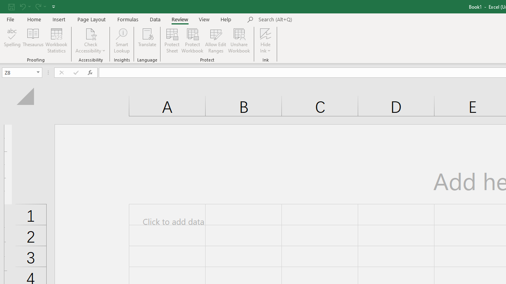 This screenshot has width=506, height=284. Describe the element at coordinates (56, 40) in the screenshot. I see `Workbook Statistics` at that location.